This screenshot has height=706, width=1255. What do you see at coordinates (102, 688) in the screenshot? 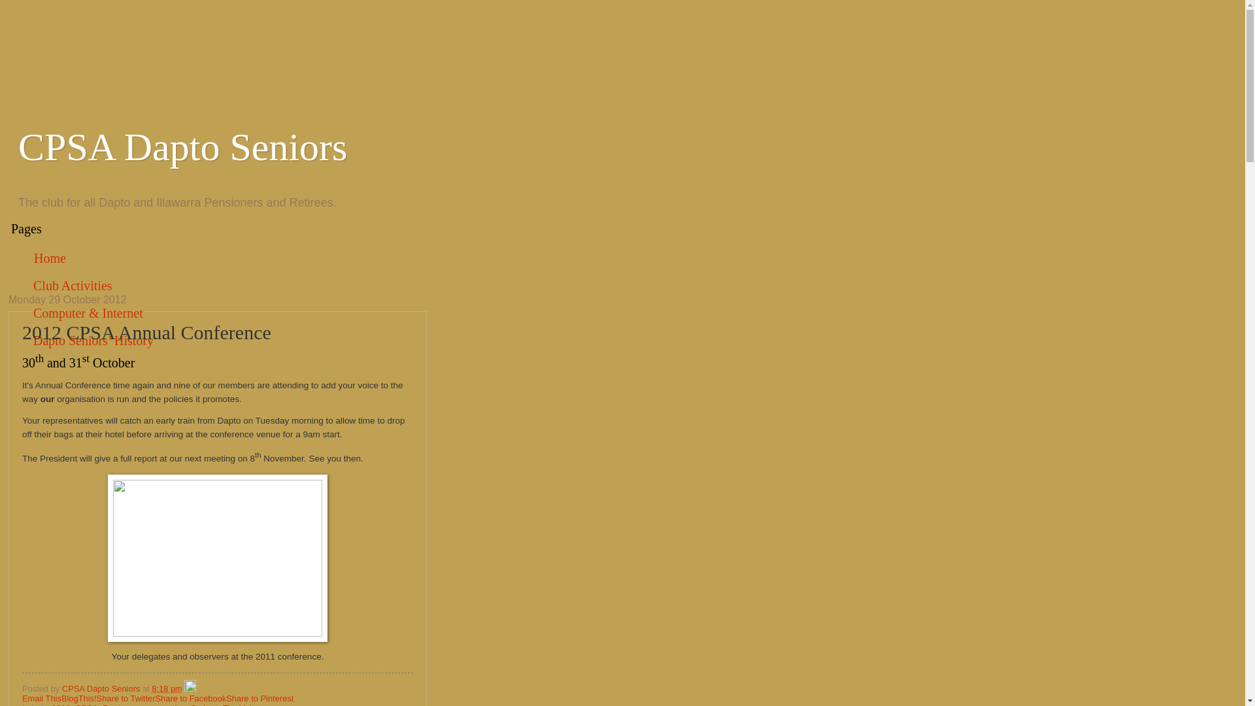
I see `author profile` at bounding box center [102, 688].